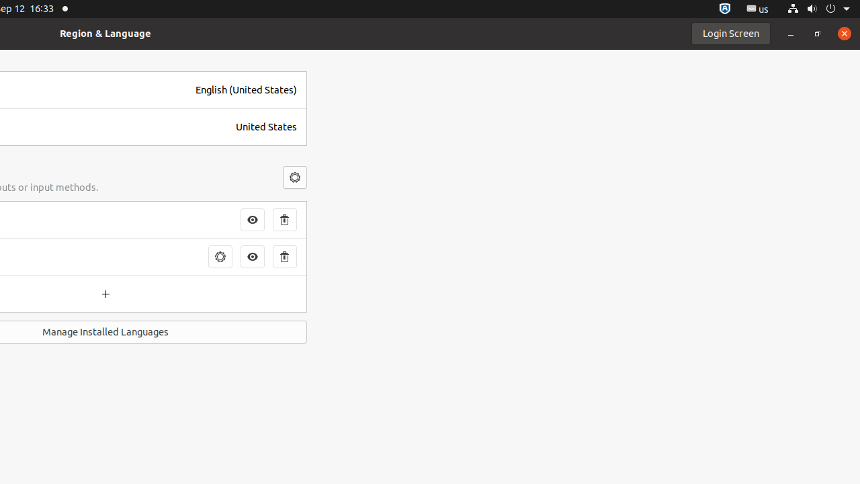 The height and width of the screenshot is (484, 860). I want to click on Minimize, so click(791, 34).